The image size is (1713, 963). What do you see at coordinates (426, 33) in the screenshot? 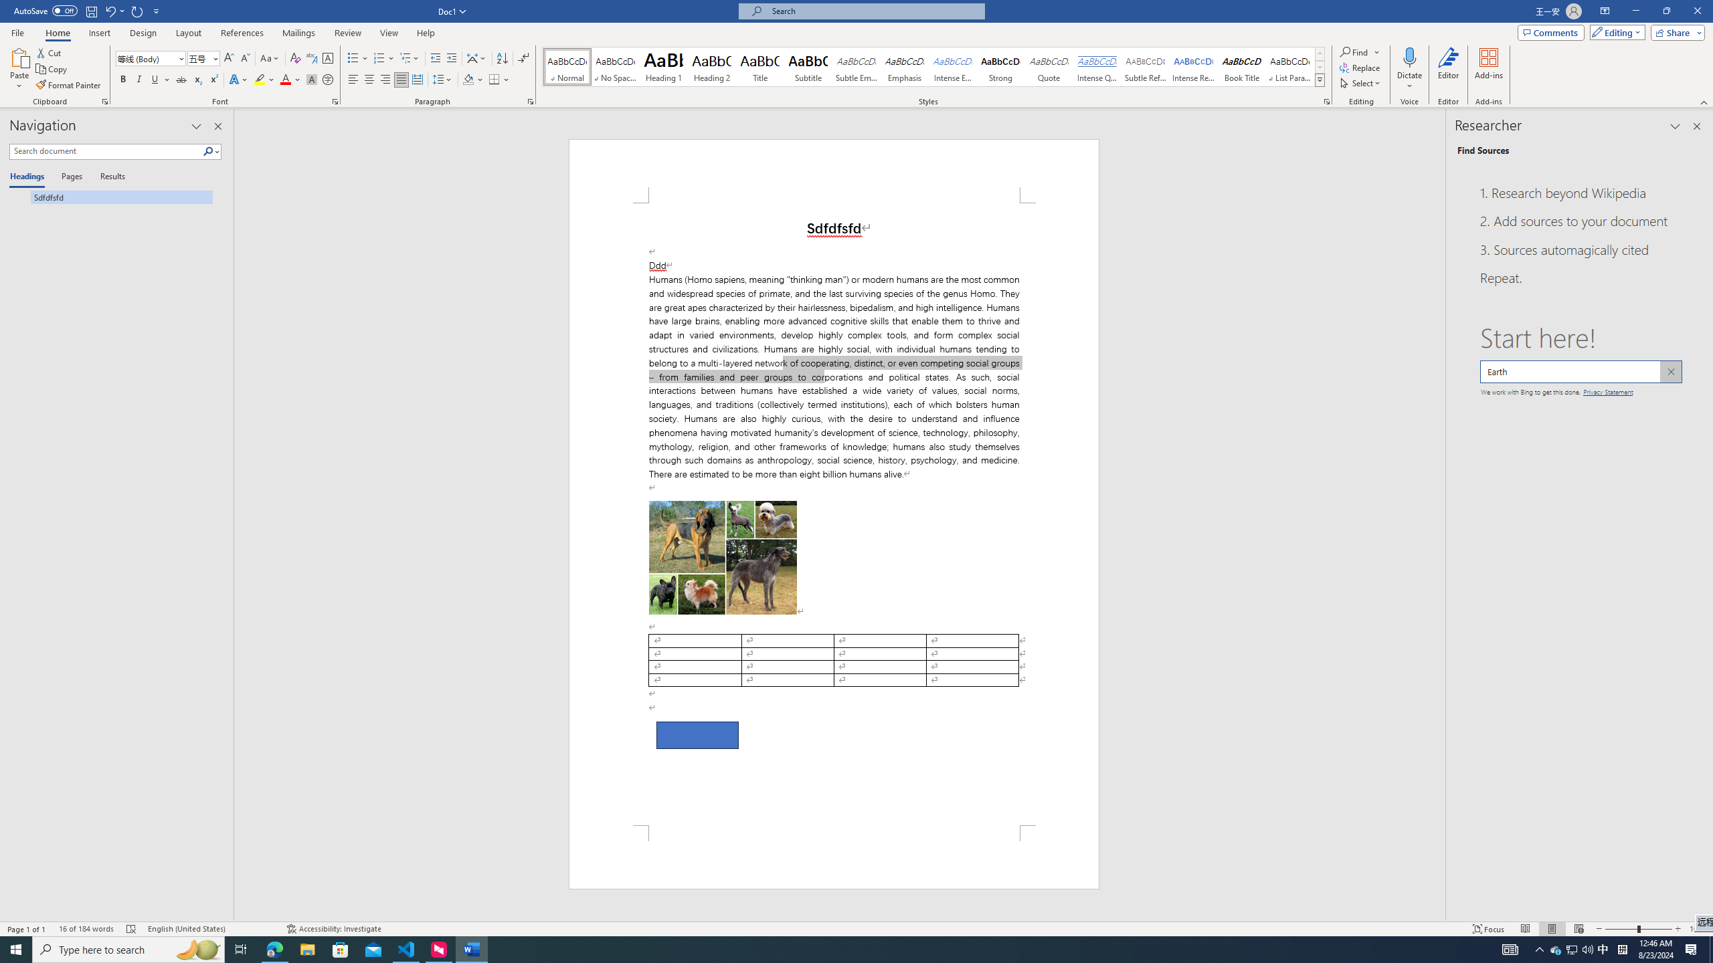
I see `Help` at bounding box center [426, 33].